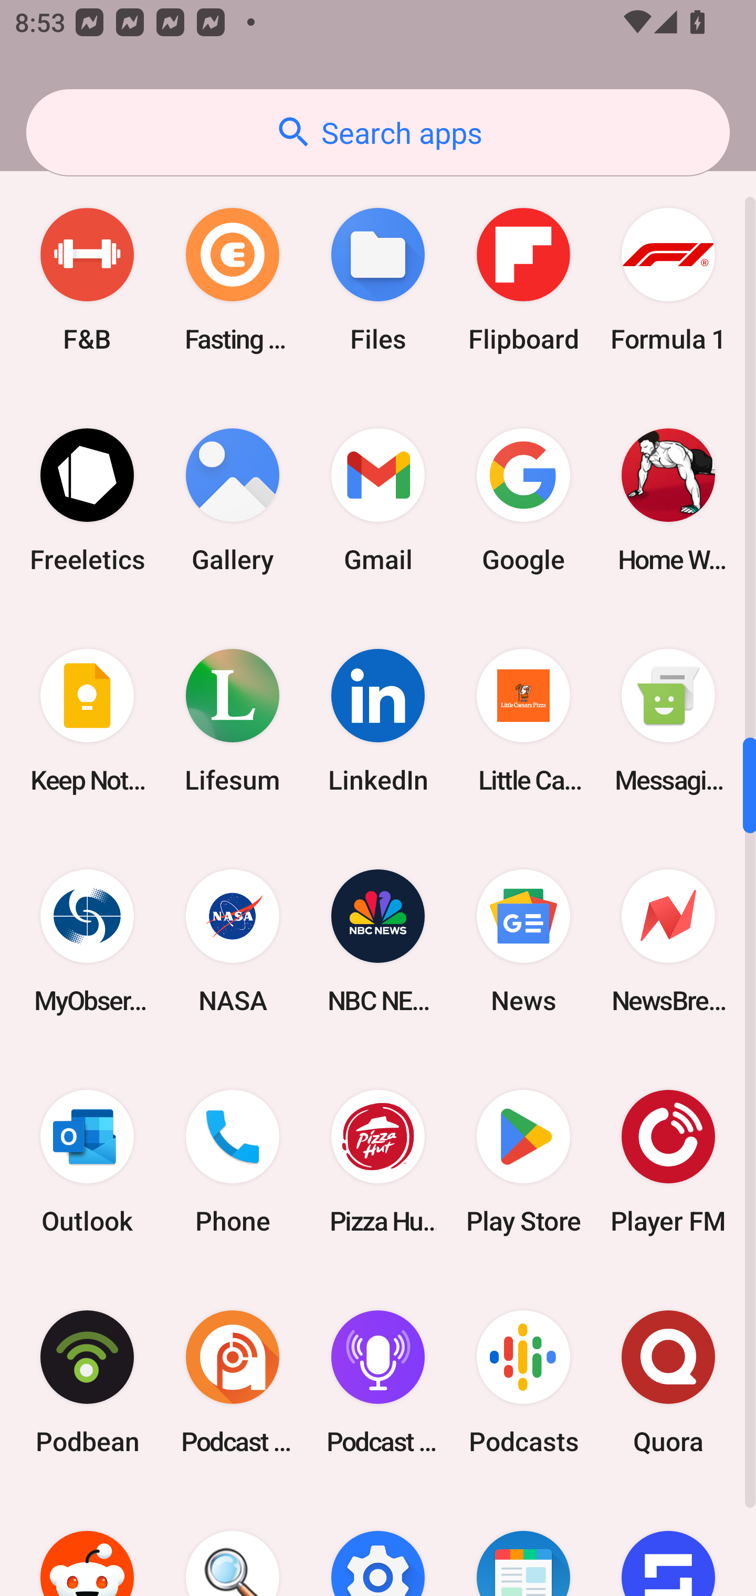 Image resolution: width=756 pixels, height=1596 pixels. I want to click on Lifesum, so click(233, 721).